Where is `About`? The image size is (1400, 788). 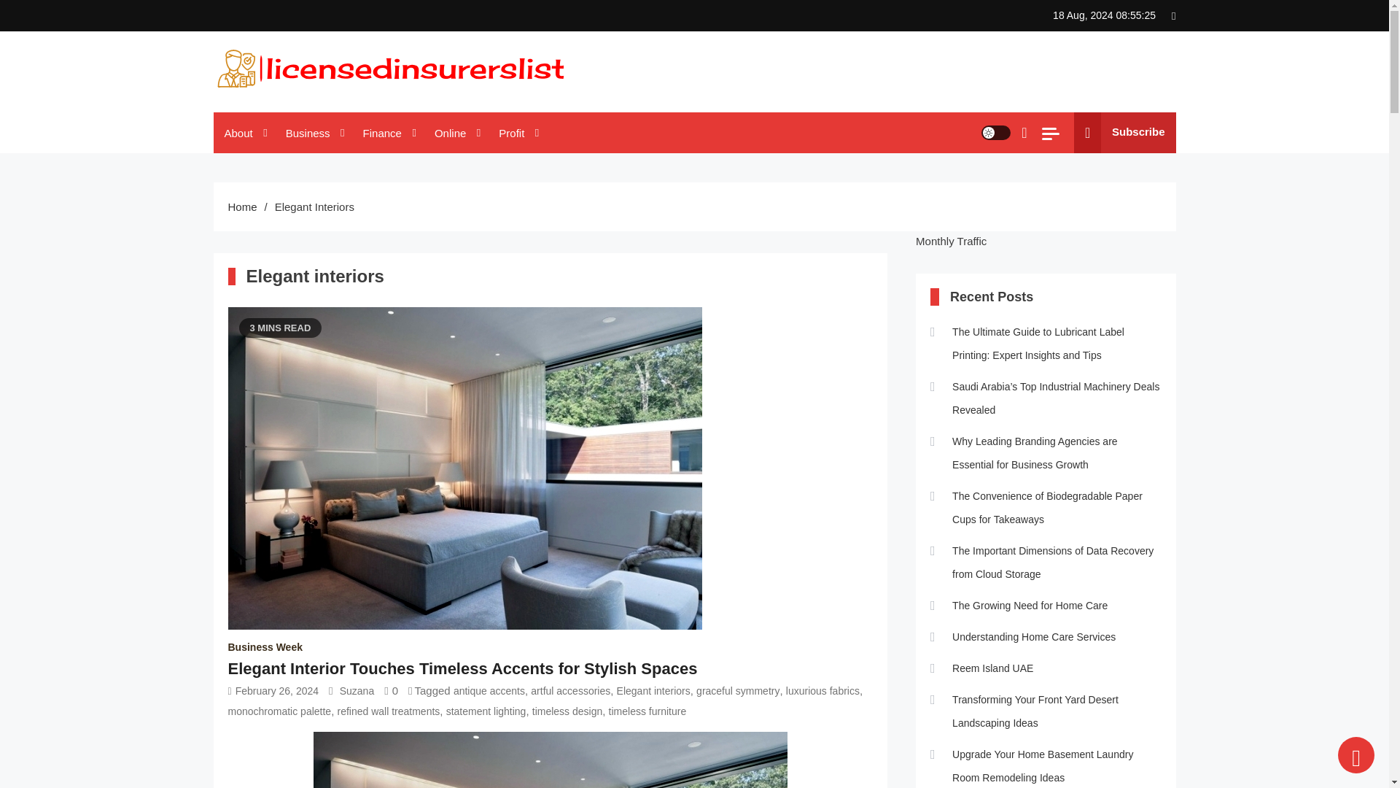
About is located at coordinates (244, 133).